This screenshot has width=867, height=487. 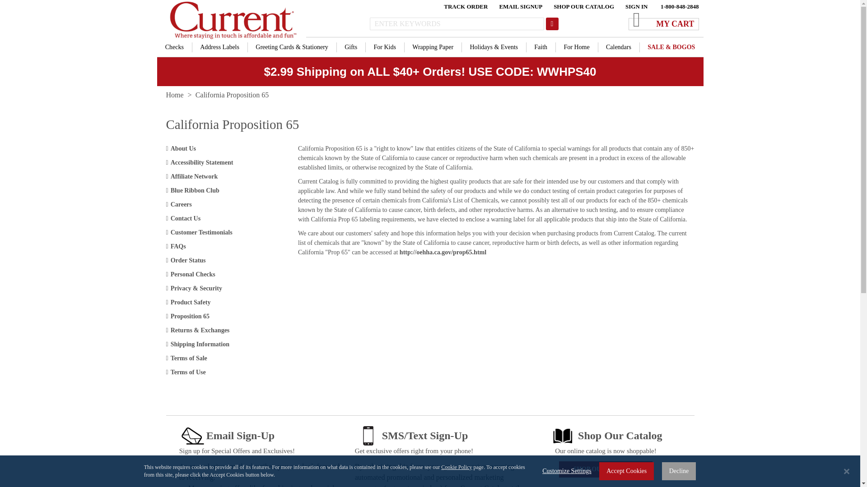 What do you see at coordinates (521, 7) in the screenshot?
I see `EMAIL SIGNUP` at bounding box center [521, 7].